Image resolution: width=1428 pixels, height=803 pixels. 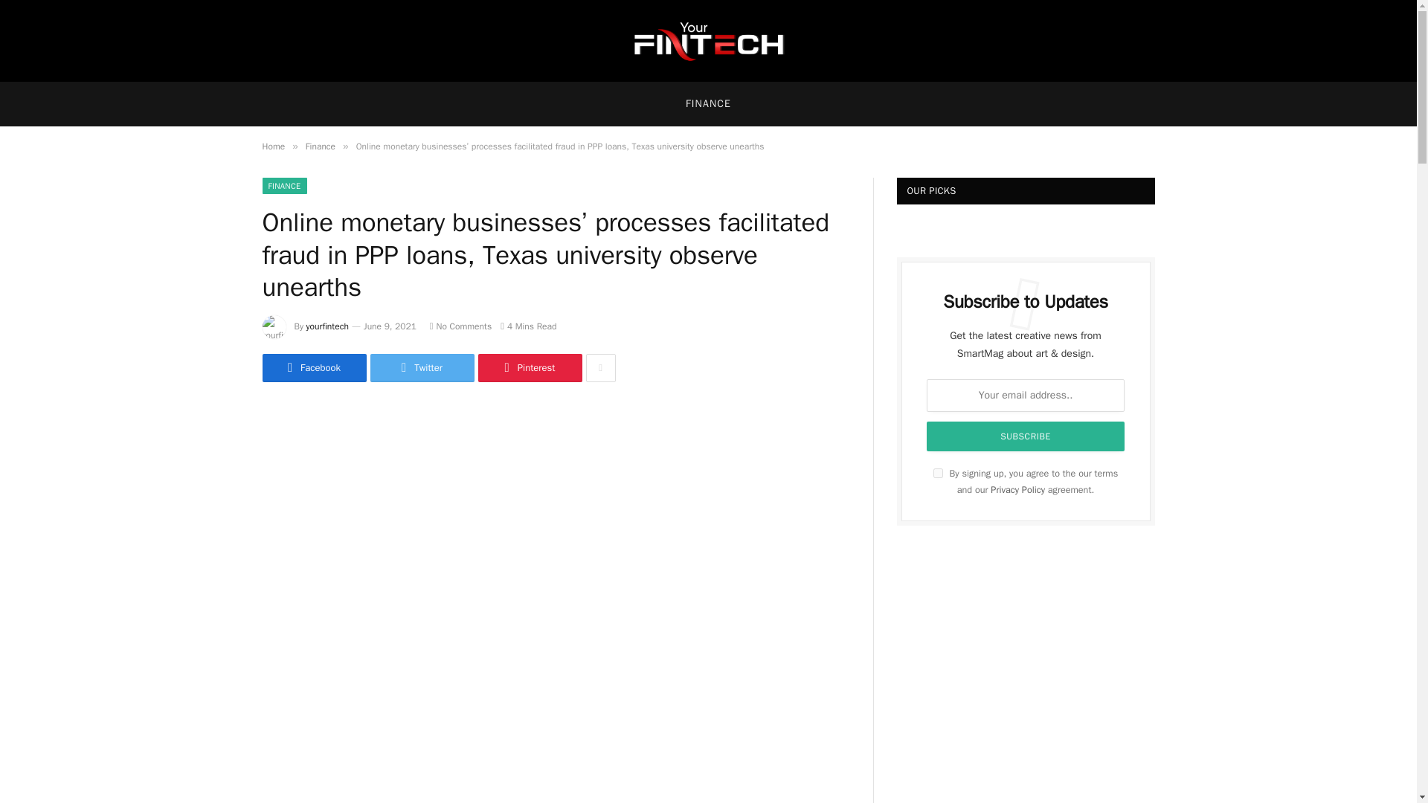 I want to click on Twitter, so click(x=422, y=368).